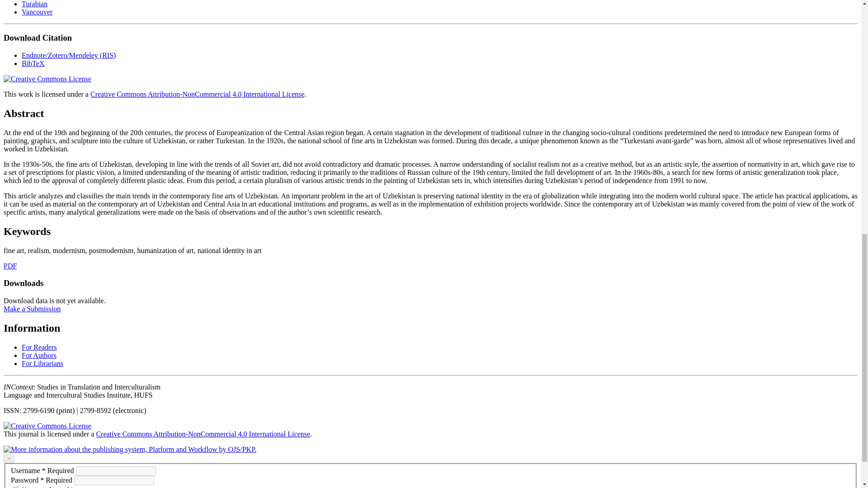  Describe the element at coordinates (33, 63) in the screenshot. I see `BibTeX` at that location.